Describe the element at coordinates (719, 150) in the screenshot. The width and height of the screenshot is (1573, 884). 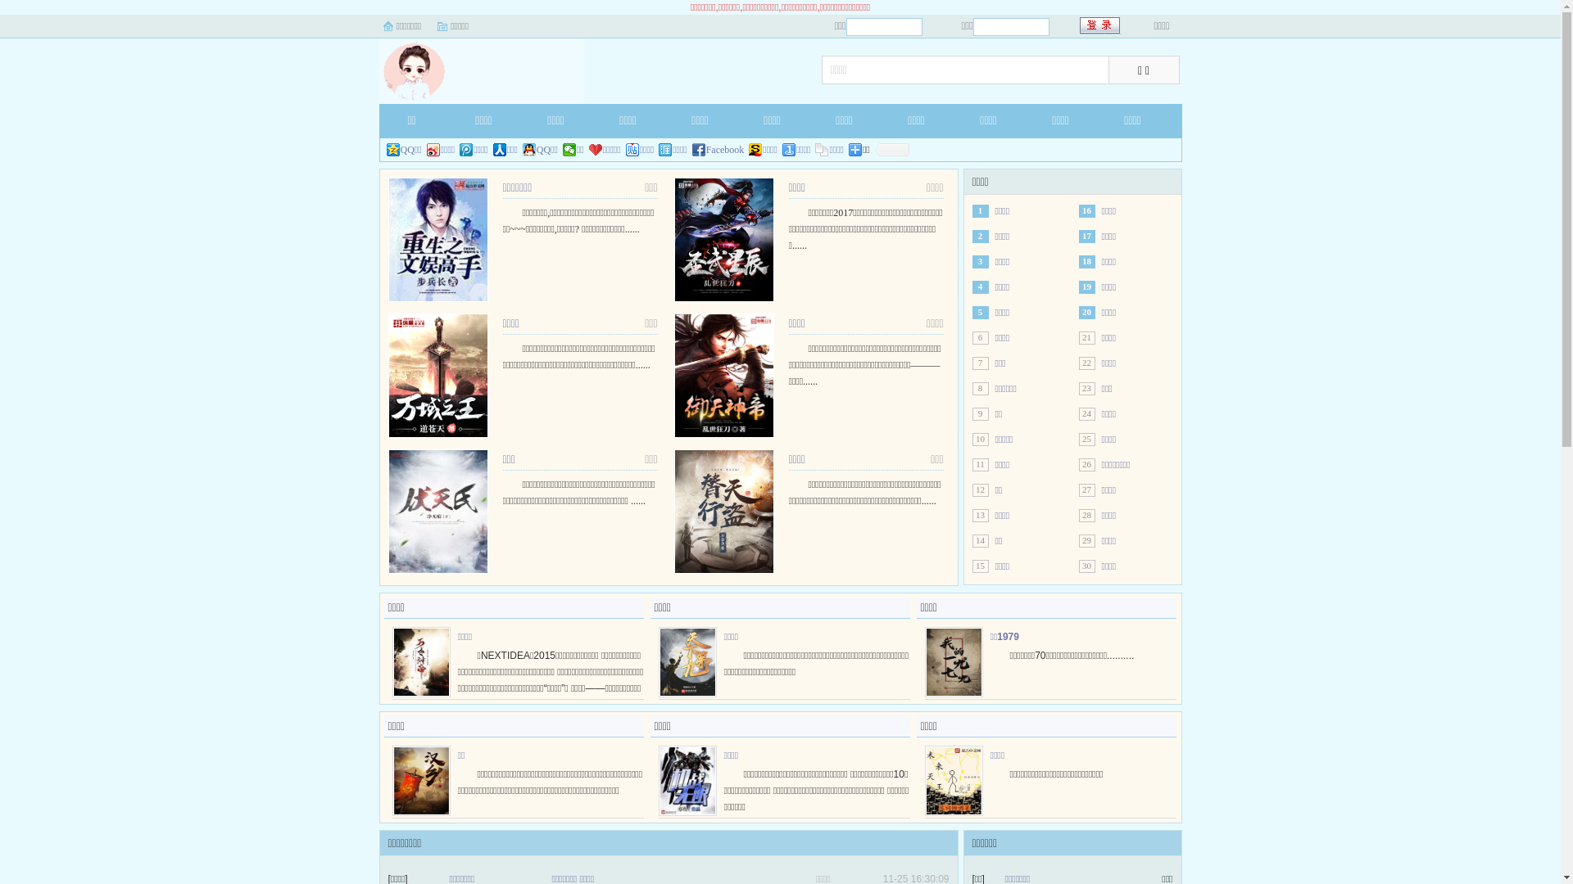
I see `Facebook` at that location.